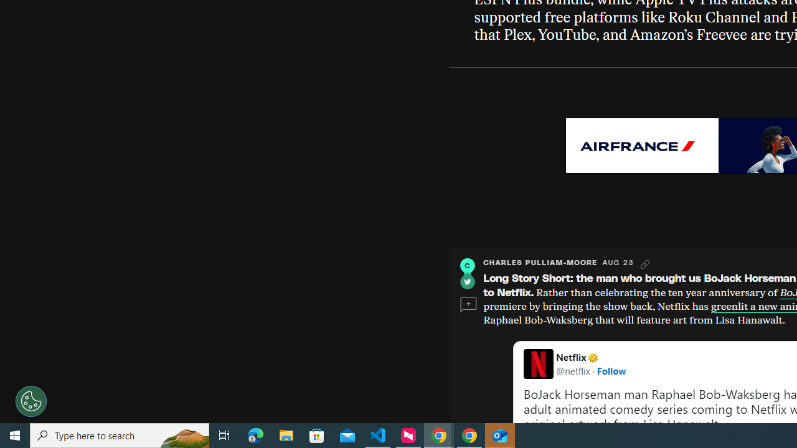 The image size is (797, 448). What do you see at coordinates (618, 263) in the screenshot?
I see `AUG 23` at bounding box center [618, 263].